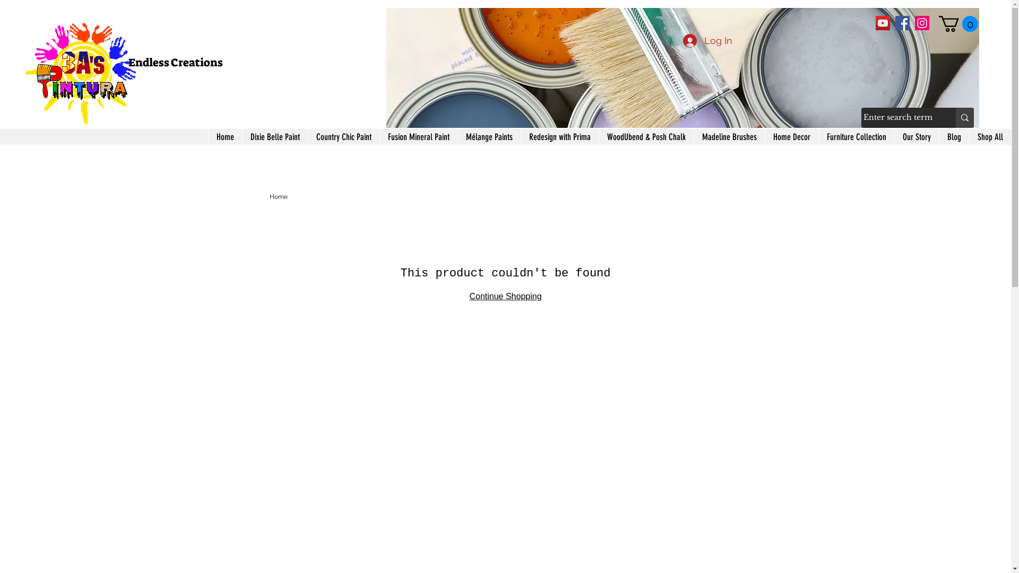  I want to click on Country Chic Paint, so click(344, 137).